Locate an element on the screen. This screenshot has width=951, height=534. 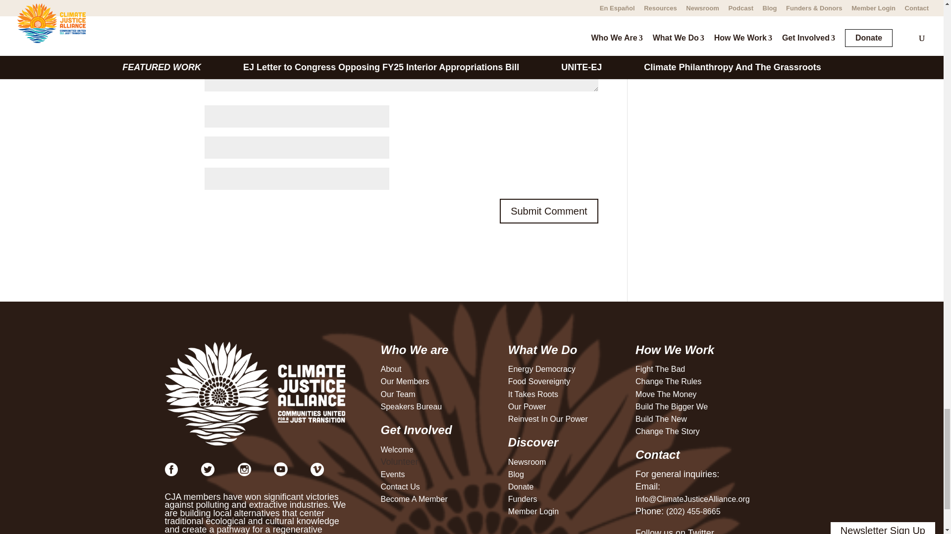
English500OneColorCJALogo is located at coordinates (256, 394).